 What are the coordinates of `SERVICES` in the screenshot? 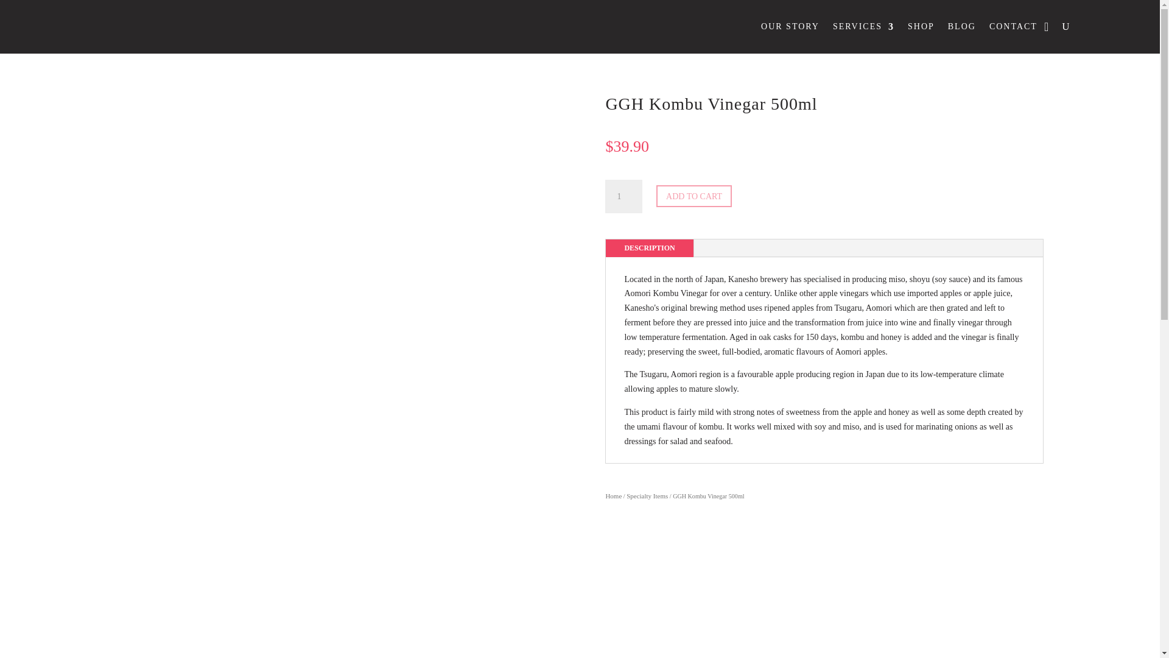 It's located at (863, 27).